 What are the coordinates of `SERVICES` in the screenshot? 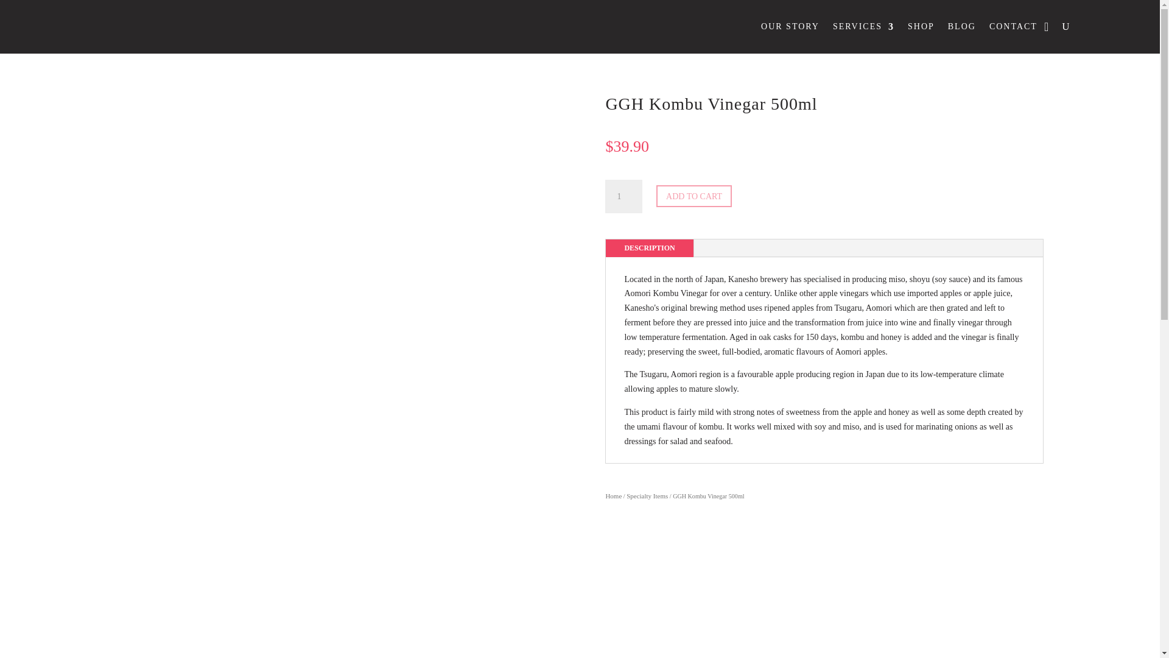 It's located at (863, 27).